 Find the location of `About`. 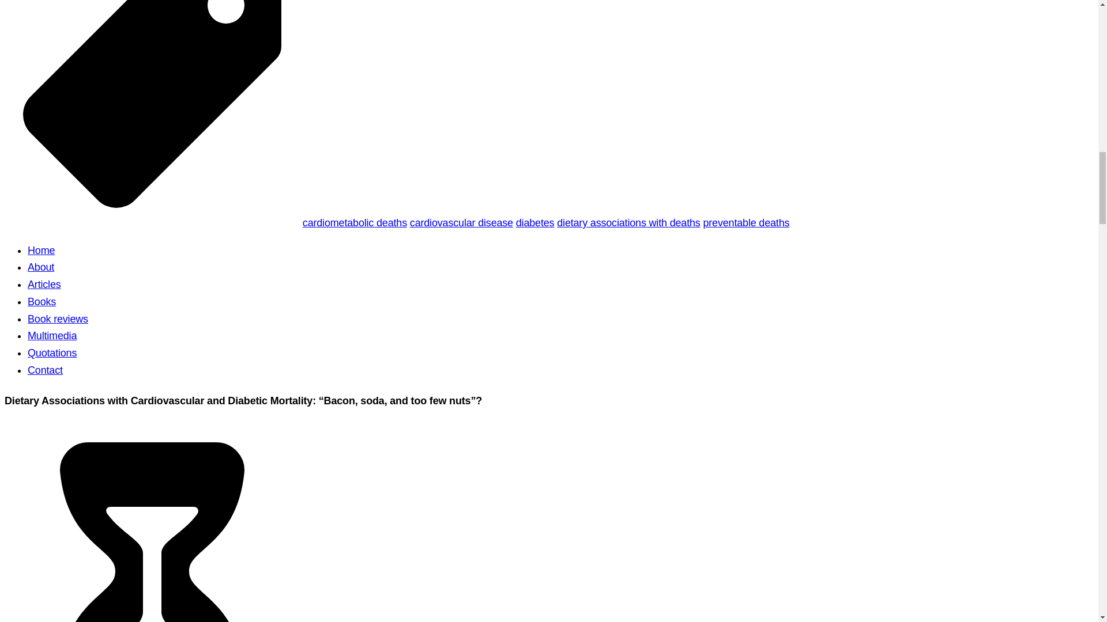

About is located at coordinates (41, 267).